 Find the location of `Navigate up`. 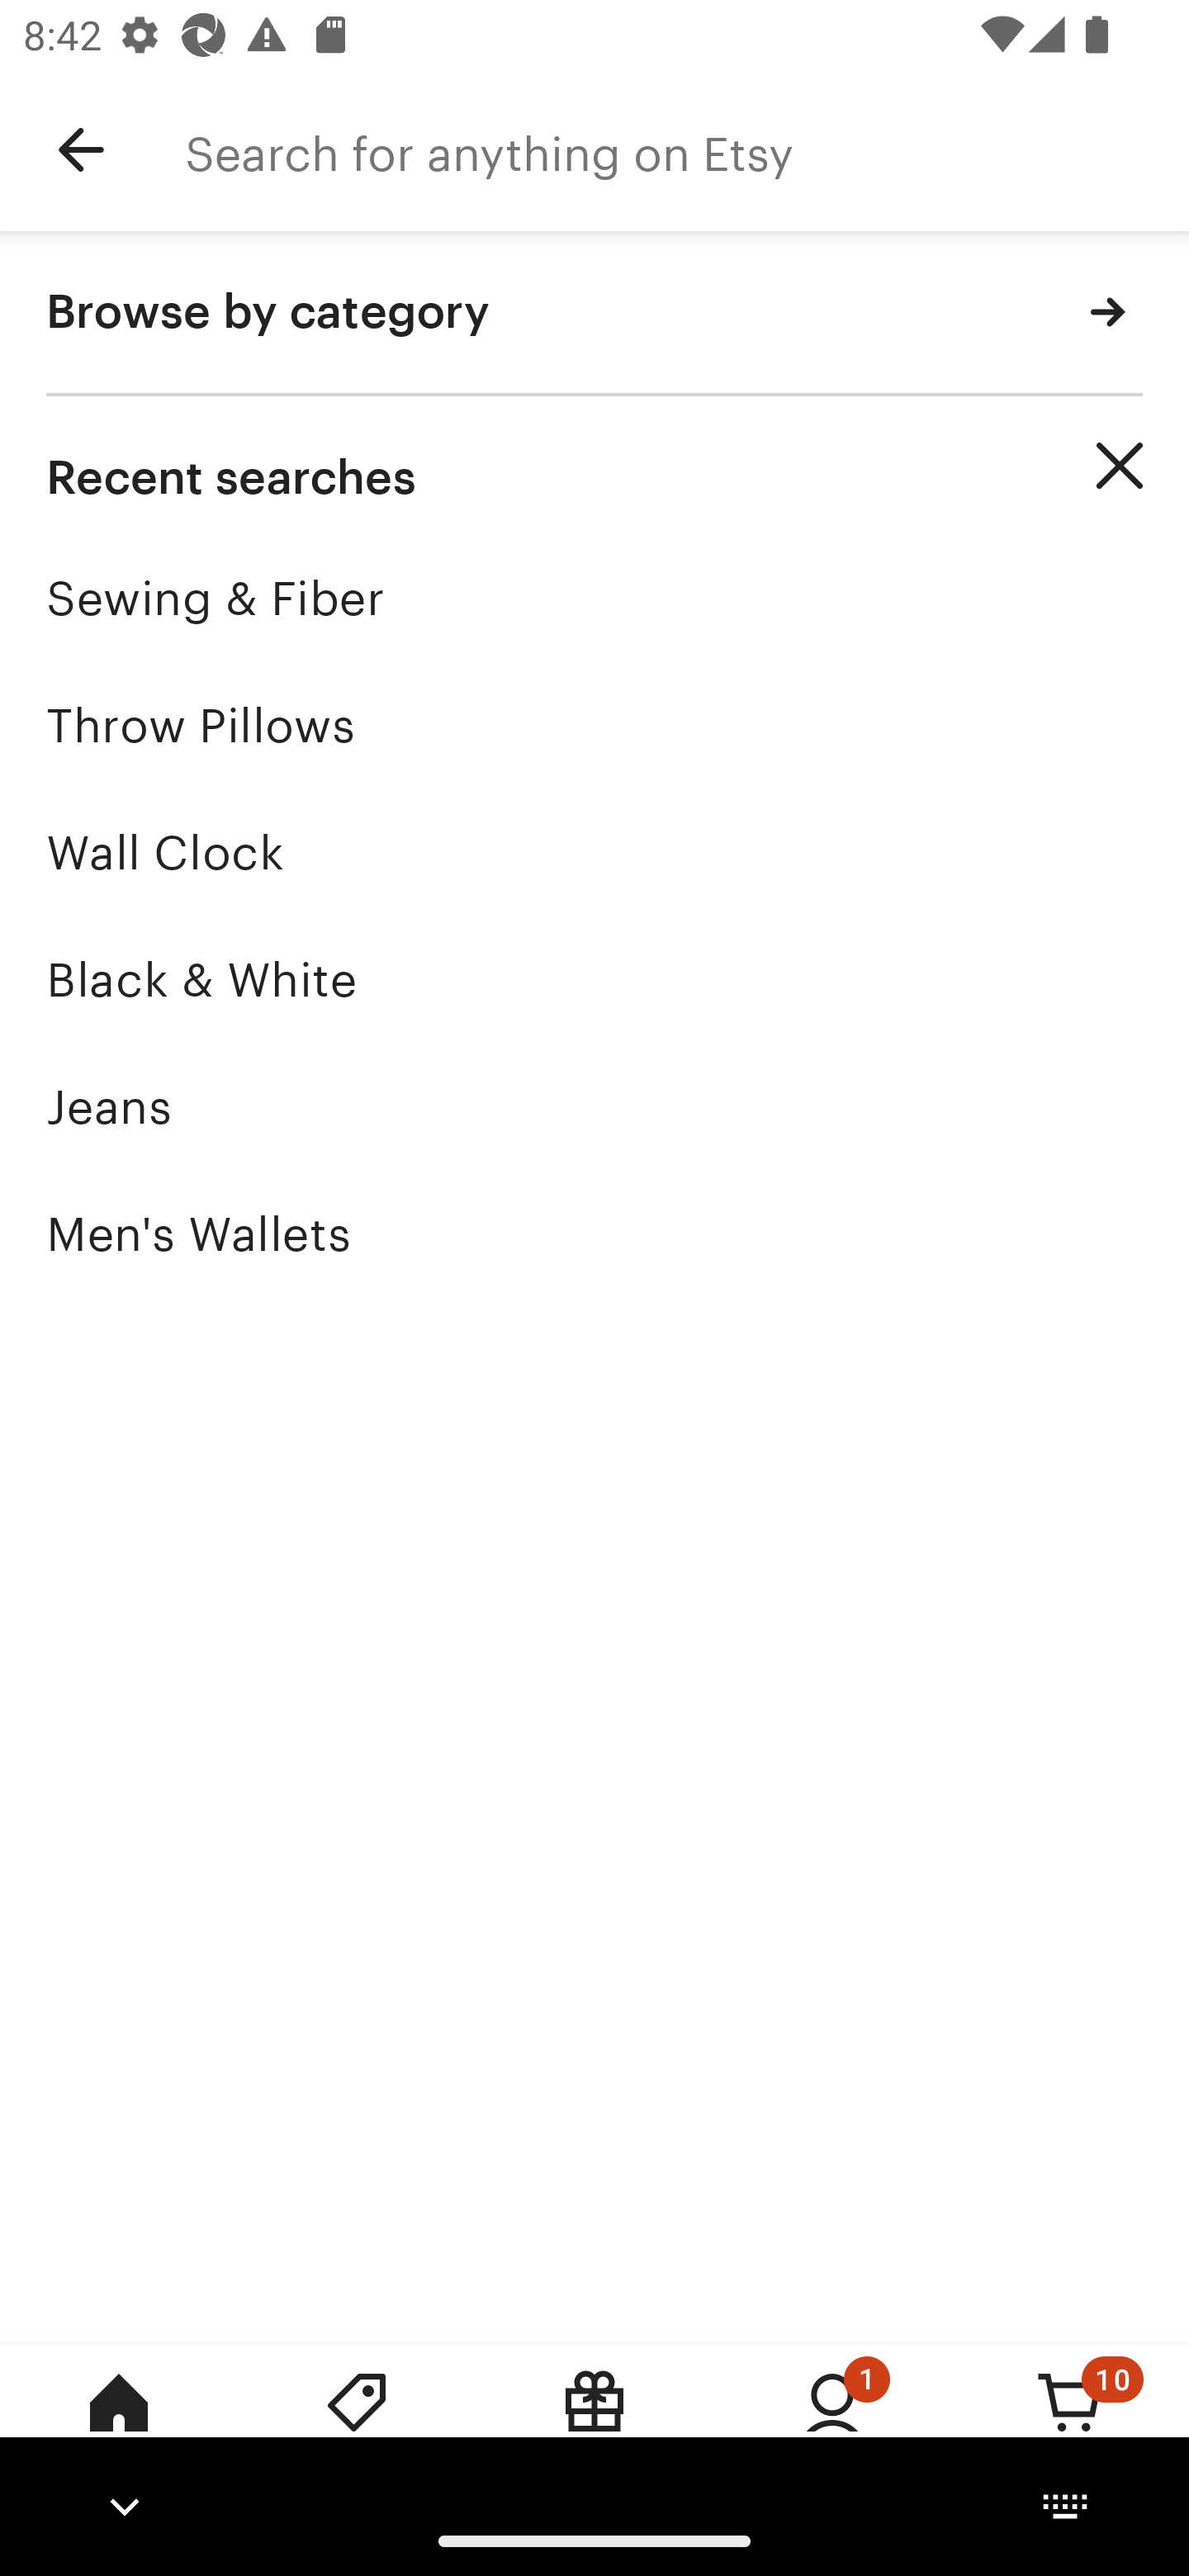

Navigate up is located at coordinates (81, 150).